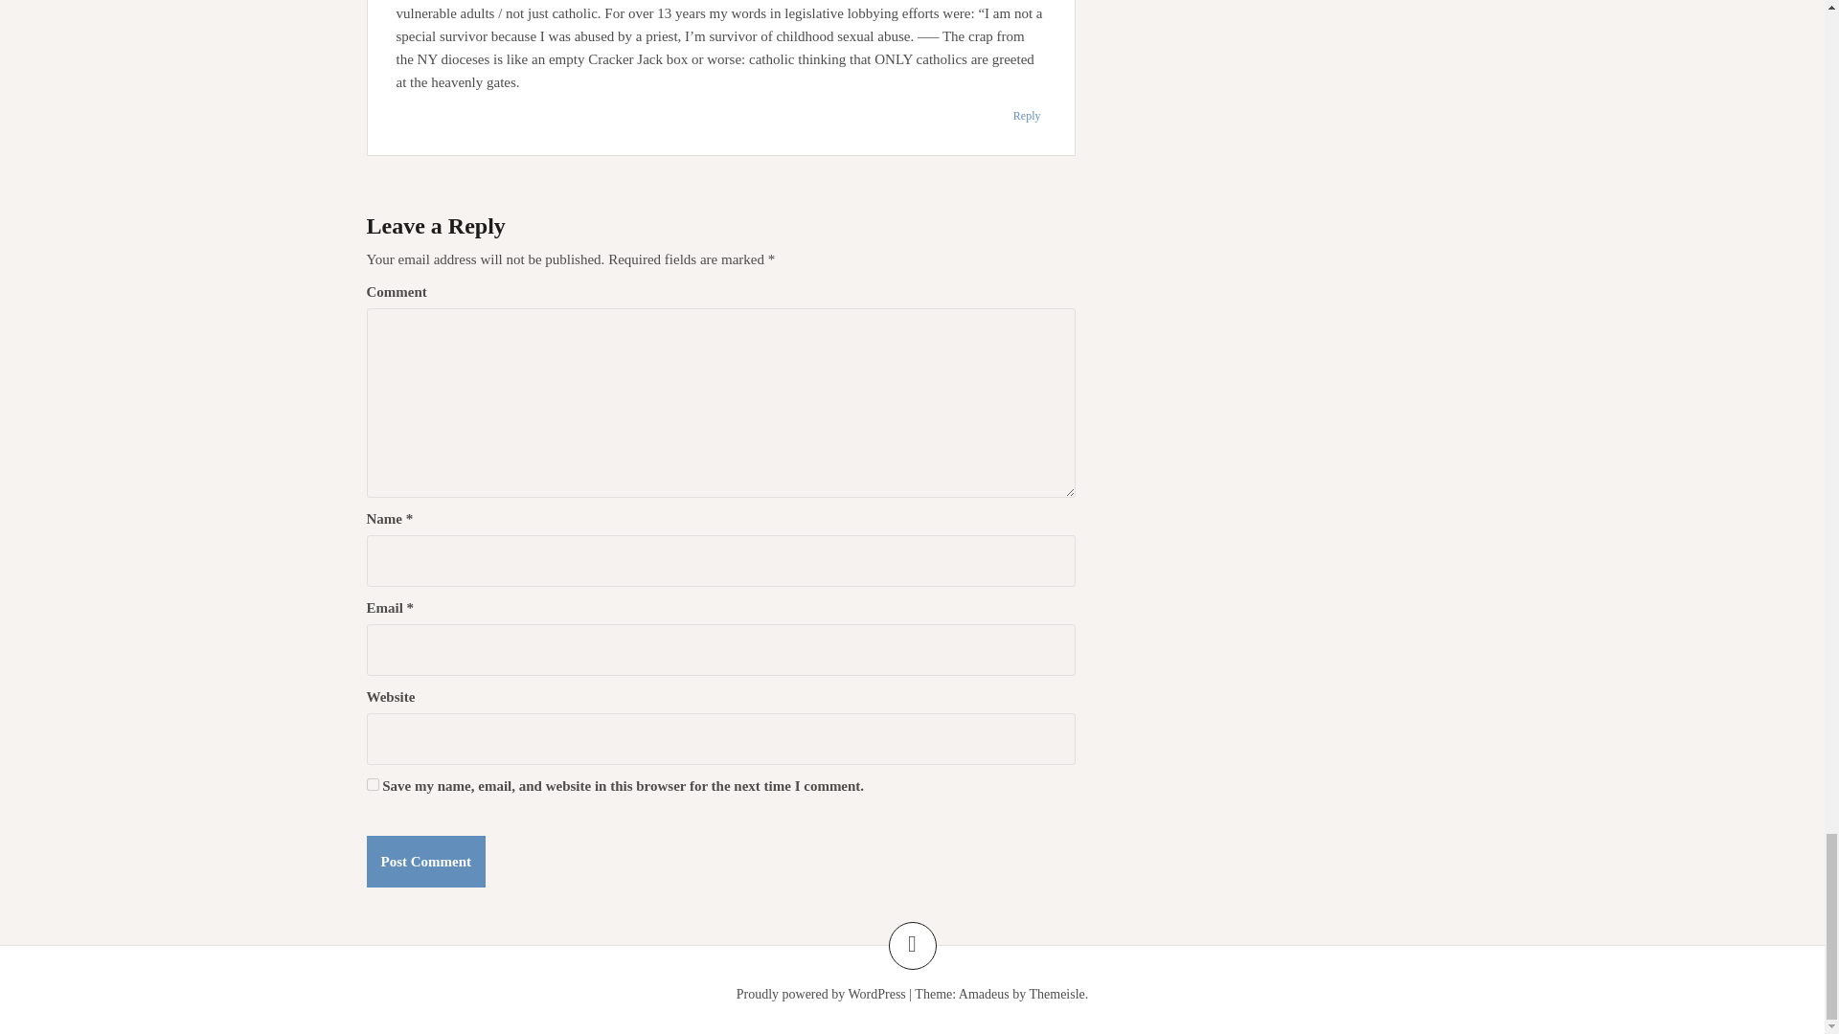 Image resolution: width=1839 pixels, height=1034 pixels. Describe the element at coordinates (1027, 115) in the screenshot. I see `Reply` at that location.